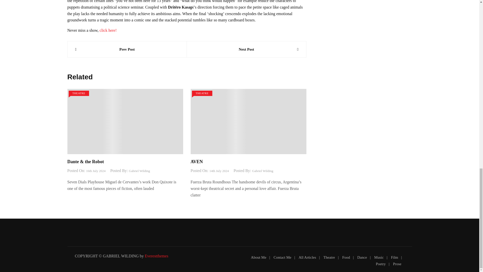 Image resolution: width=483 pixels, height=272 pixels. What do you see at coordinates (78, 93) in the screenshot?
I see `THEATRE` at bounding box center [78, 93].